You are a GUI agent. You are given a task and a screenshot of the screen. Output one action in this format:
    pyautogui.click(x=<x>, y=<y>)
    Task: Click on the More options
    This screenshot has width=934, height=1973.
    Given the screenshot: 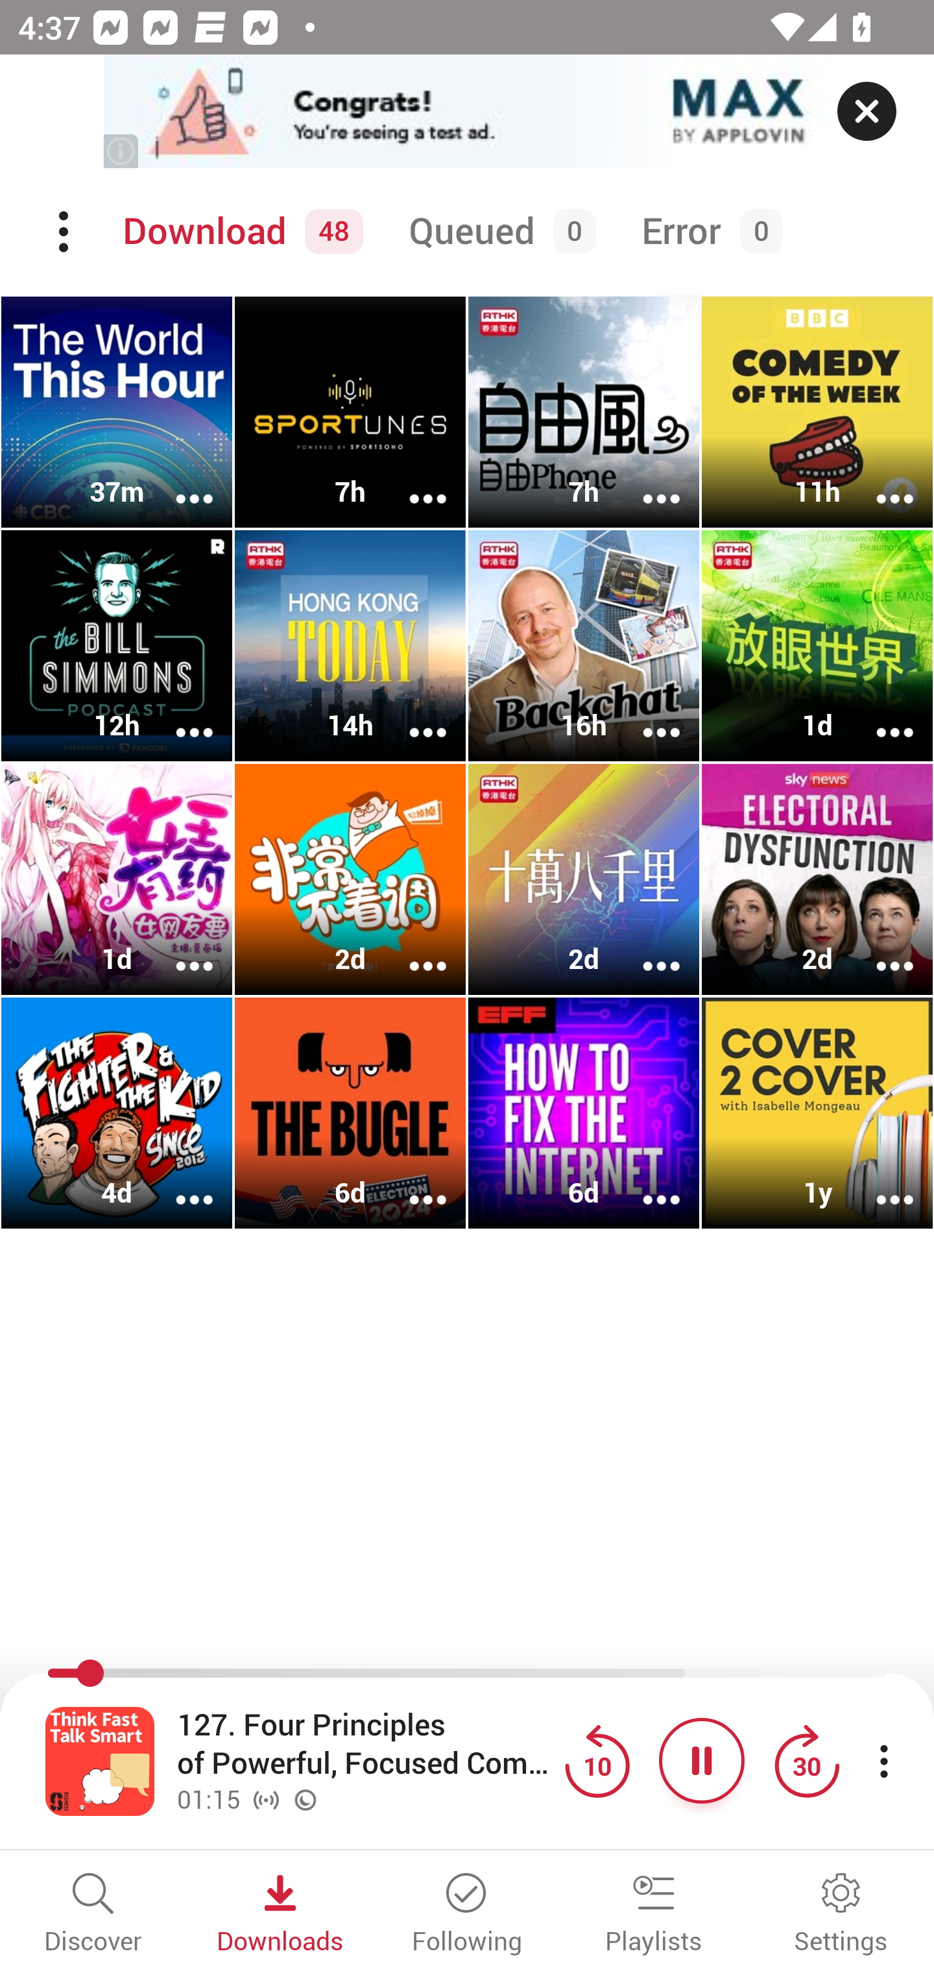 What is the action you would take?
    pyautogui.click(x=878, y=1184)
    